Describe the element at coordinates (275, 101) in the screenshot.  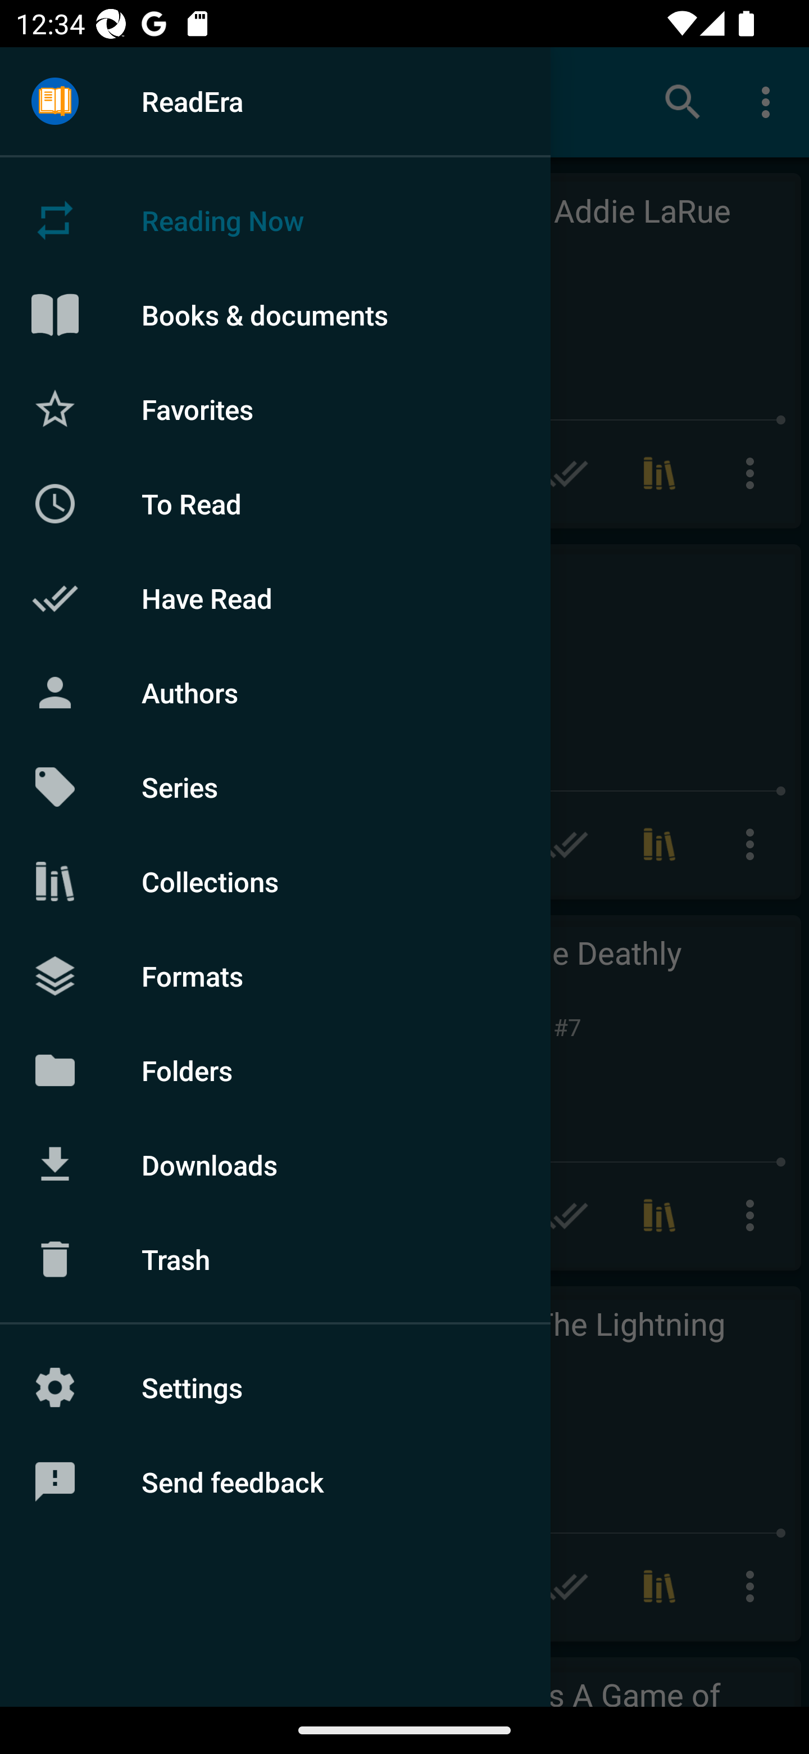
I see `ReadEra` at that location.